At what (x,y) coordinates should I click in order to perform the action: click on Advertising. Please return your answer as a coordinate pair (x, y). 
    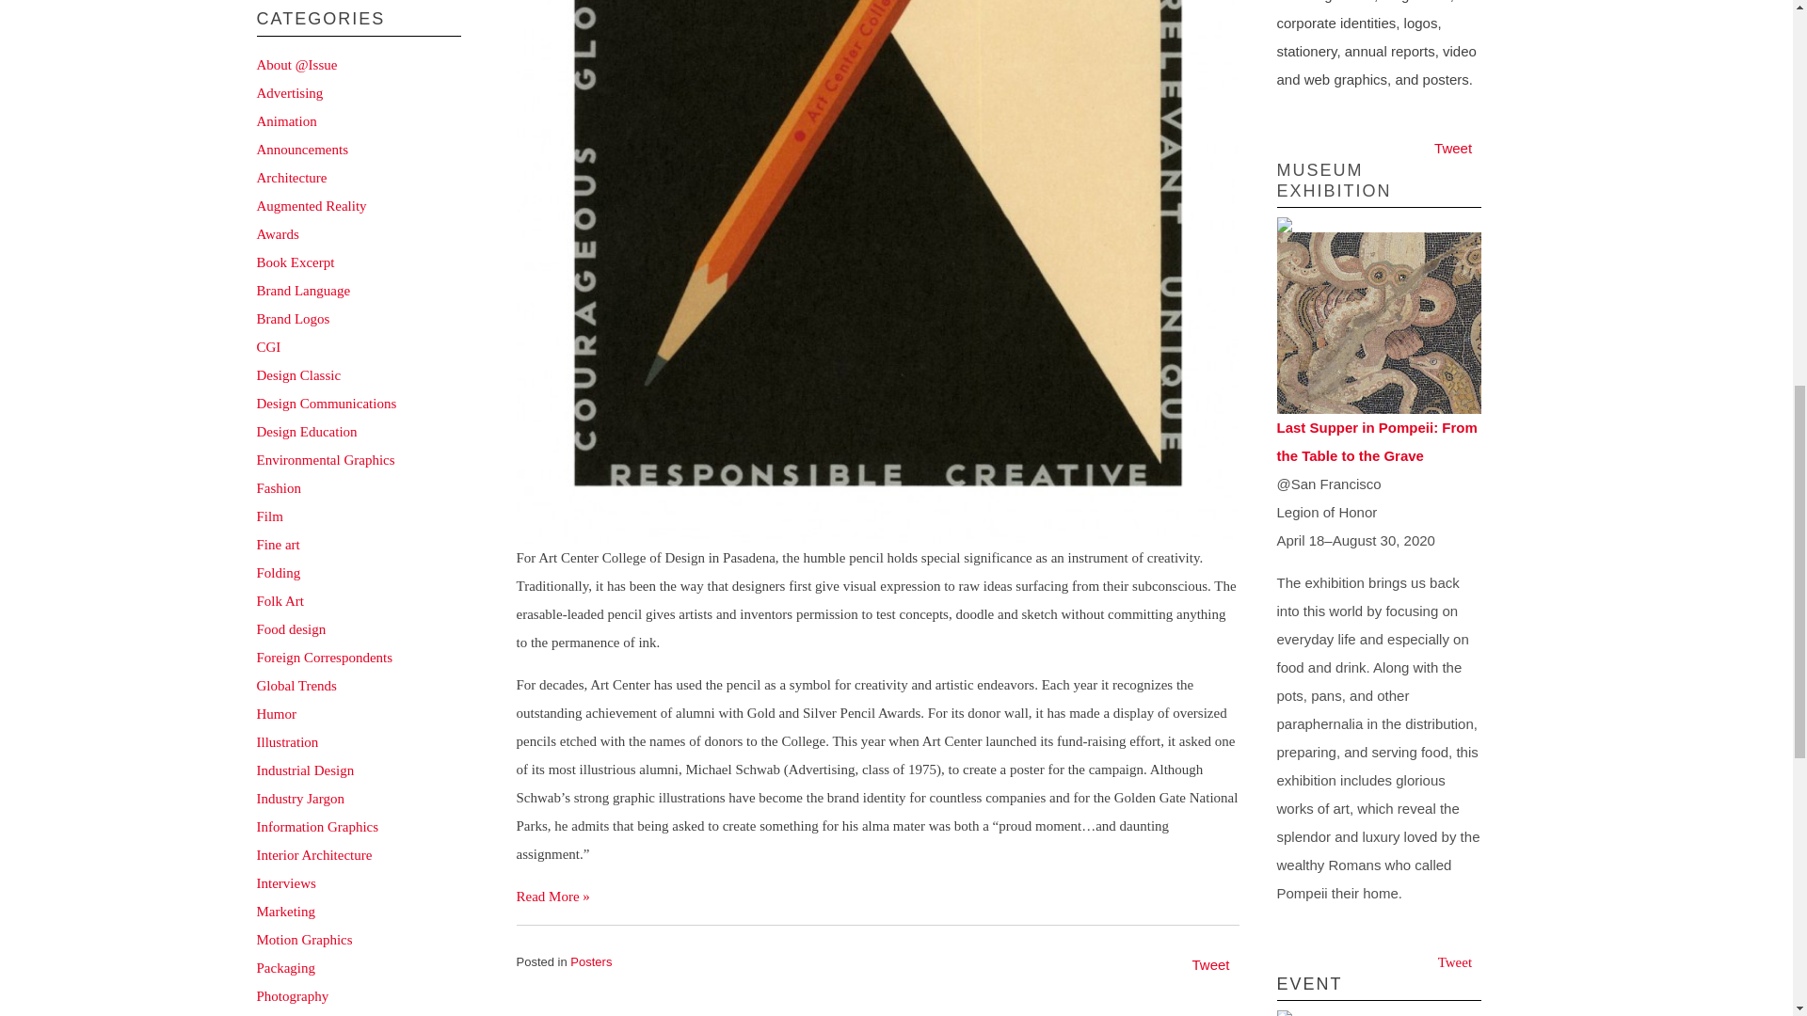
    Looking at the image, I should click on (290, 91).